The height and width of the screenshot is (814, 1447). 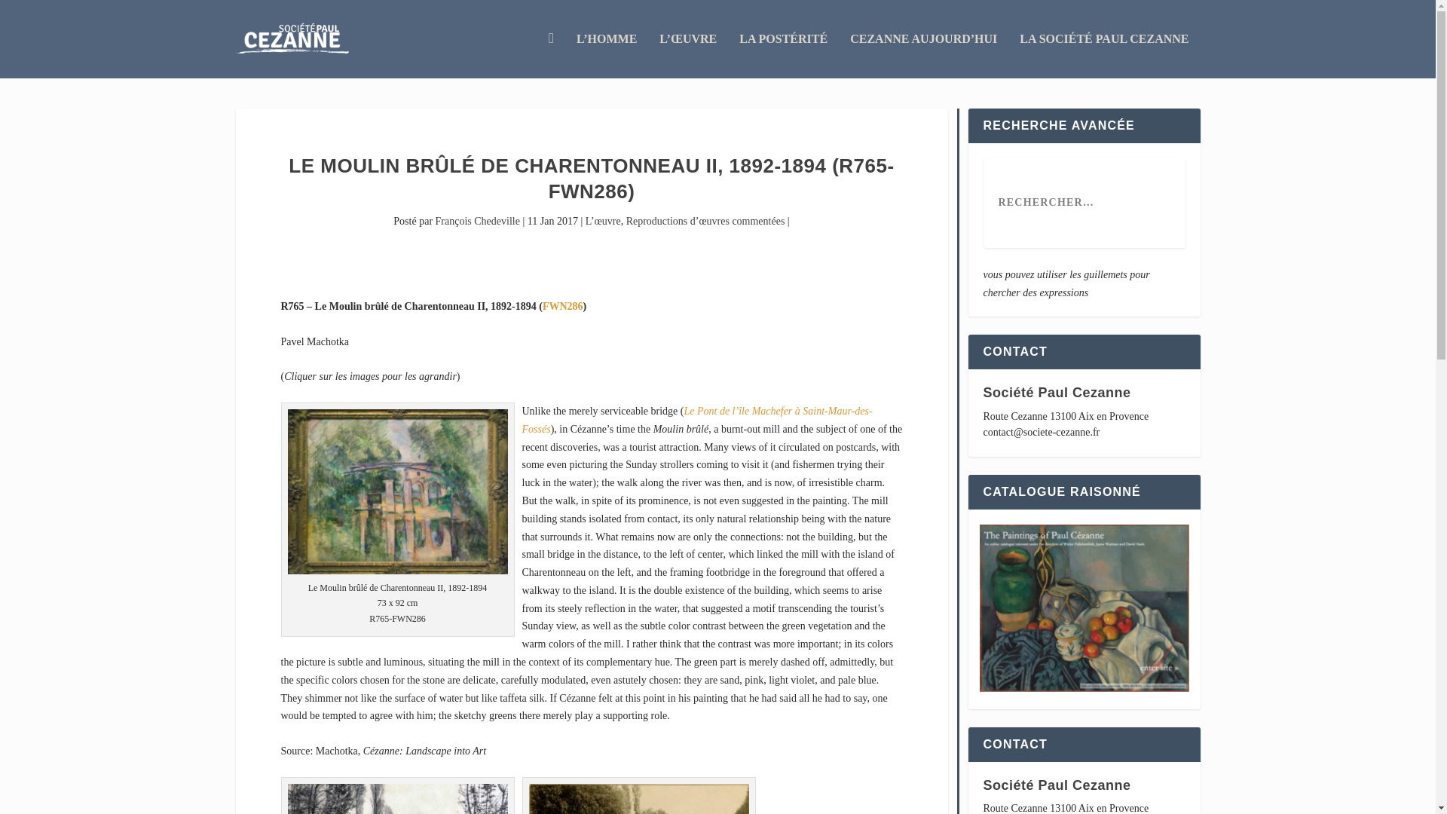 I want to click on FWN286, so click(x=562, y=306).